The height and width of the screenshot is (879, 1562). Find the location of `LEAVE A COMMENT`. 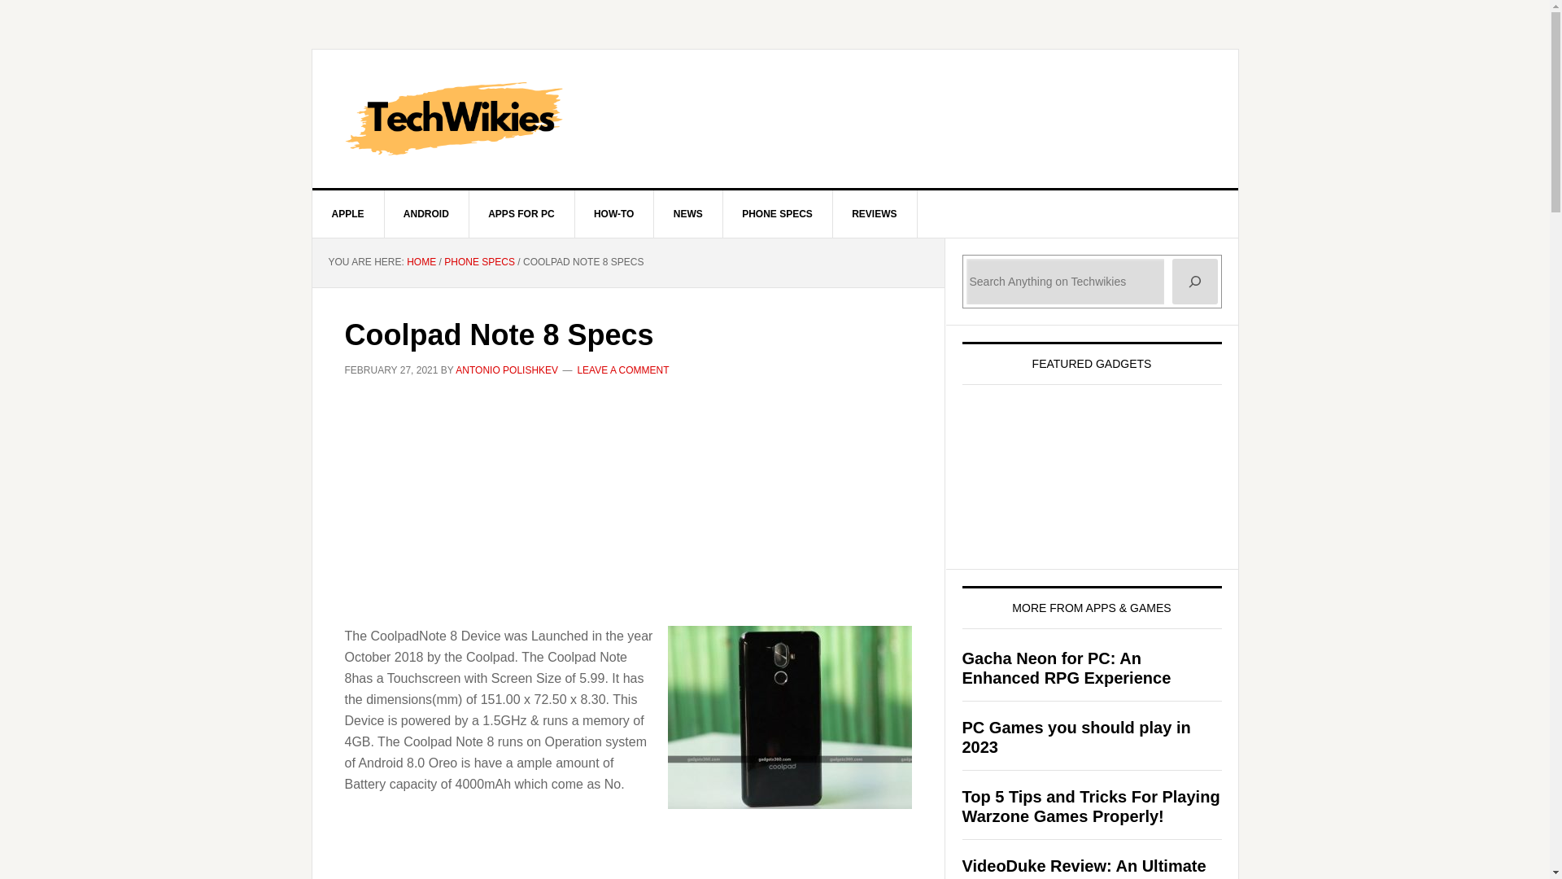

LEAVE A COMMENT is located at coordinates (622, 370).